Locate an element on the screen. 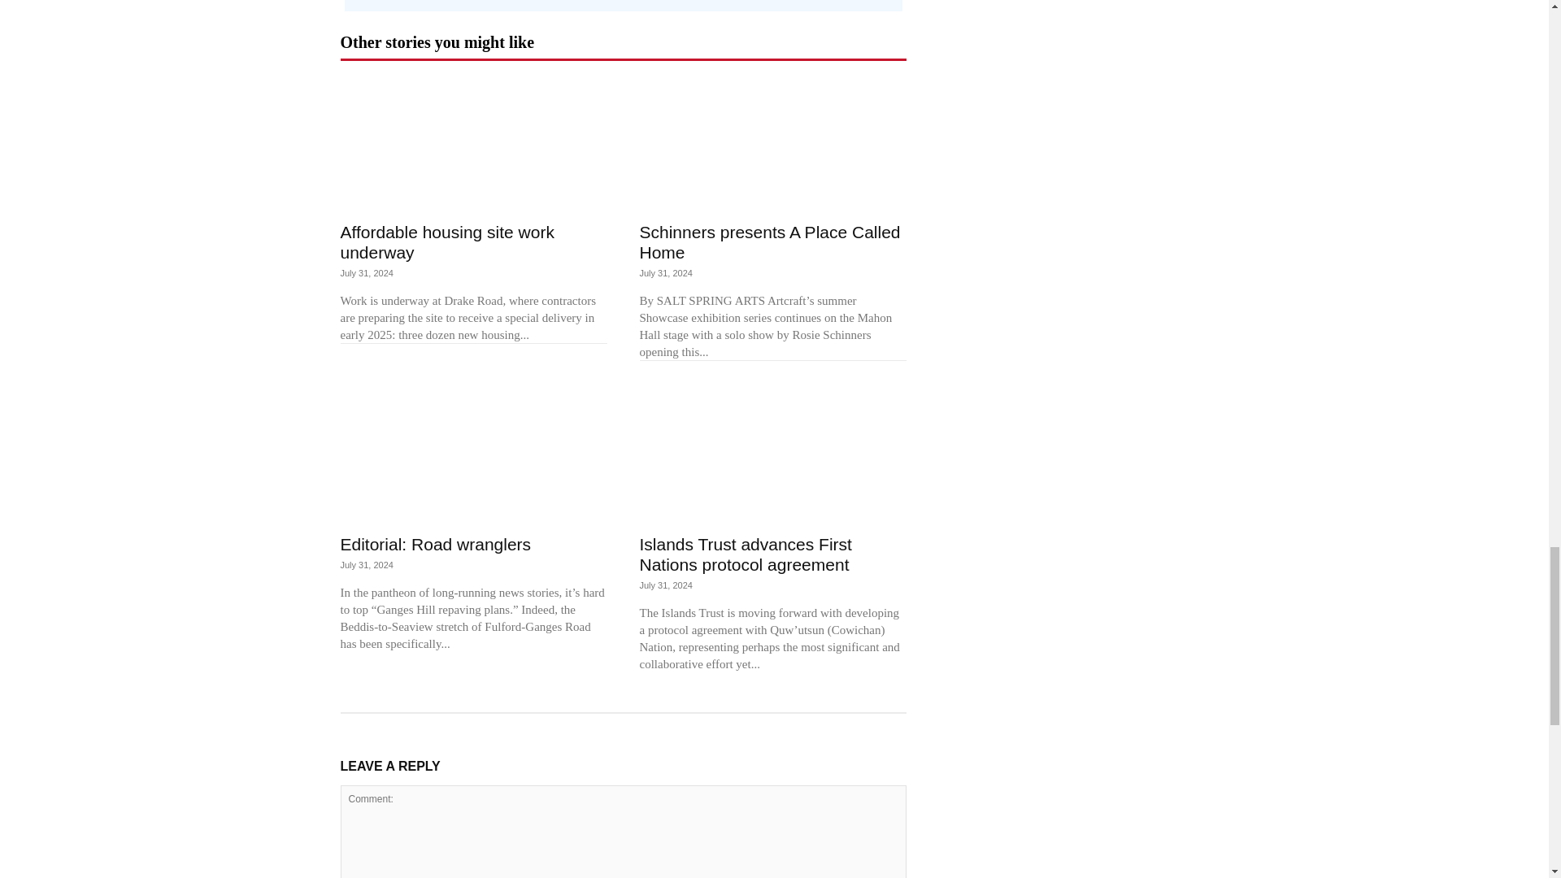 Image resolution: width=1561 pixels, height=878 pixels. Islands Trust advances First Nations protocol agreement is located at coordinates (772, 456).